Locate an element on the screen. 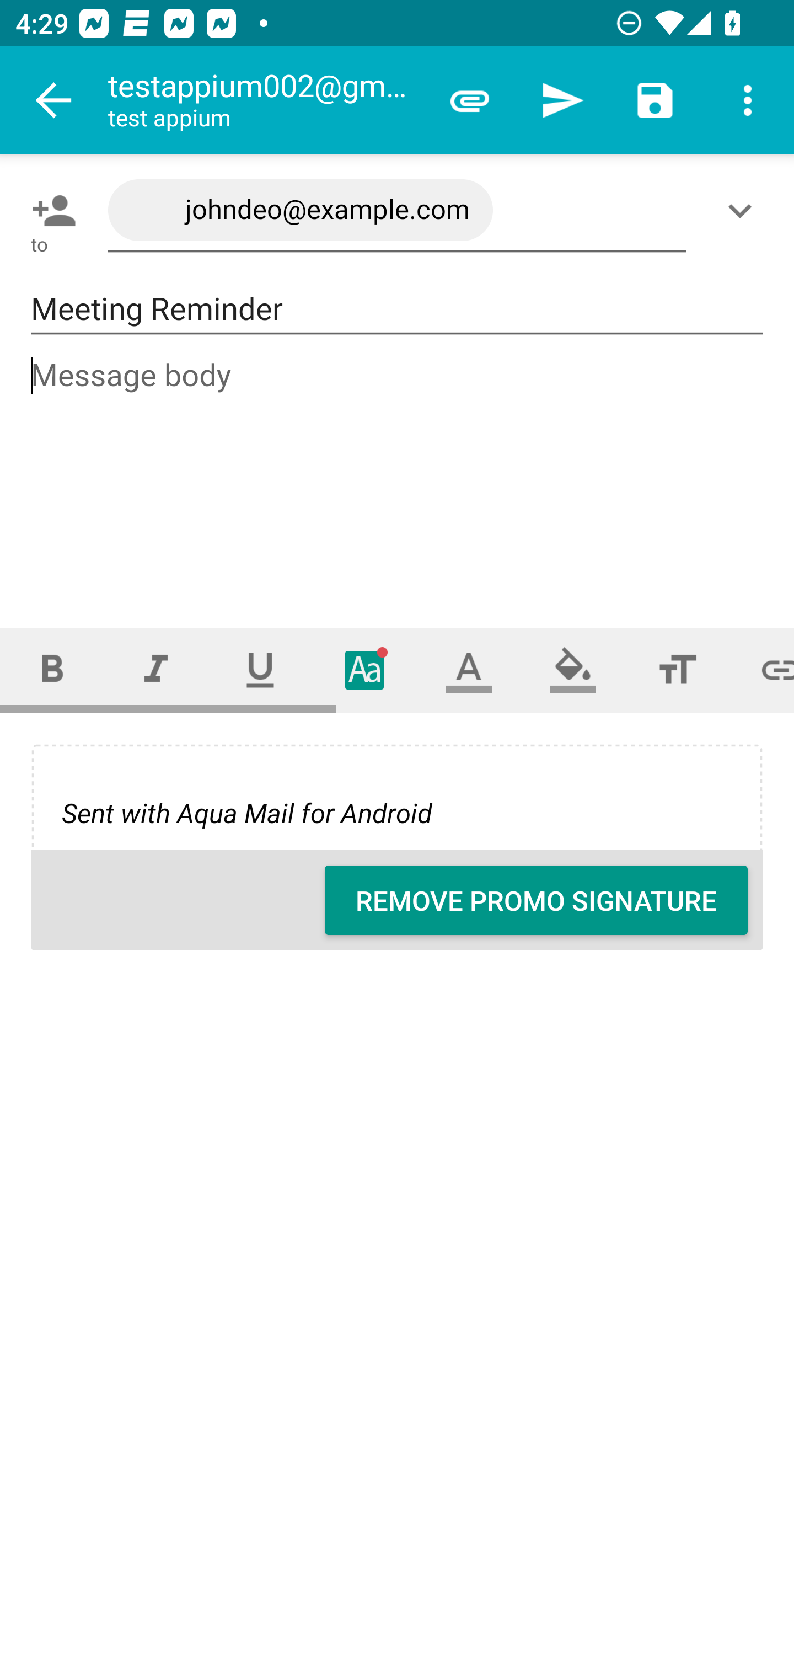 The height and width of the screenshot is (1677, 794). Send is located at coordinates (562, 100).